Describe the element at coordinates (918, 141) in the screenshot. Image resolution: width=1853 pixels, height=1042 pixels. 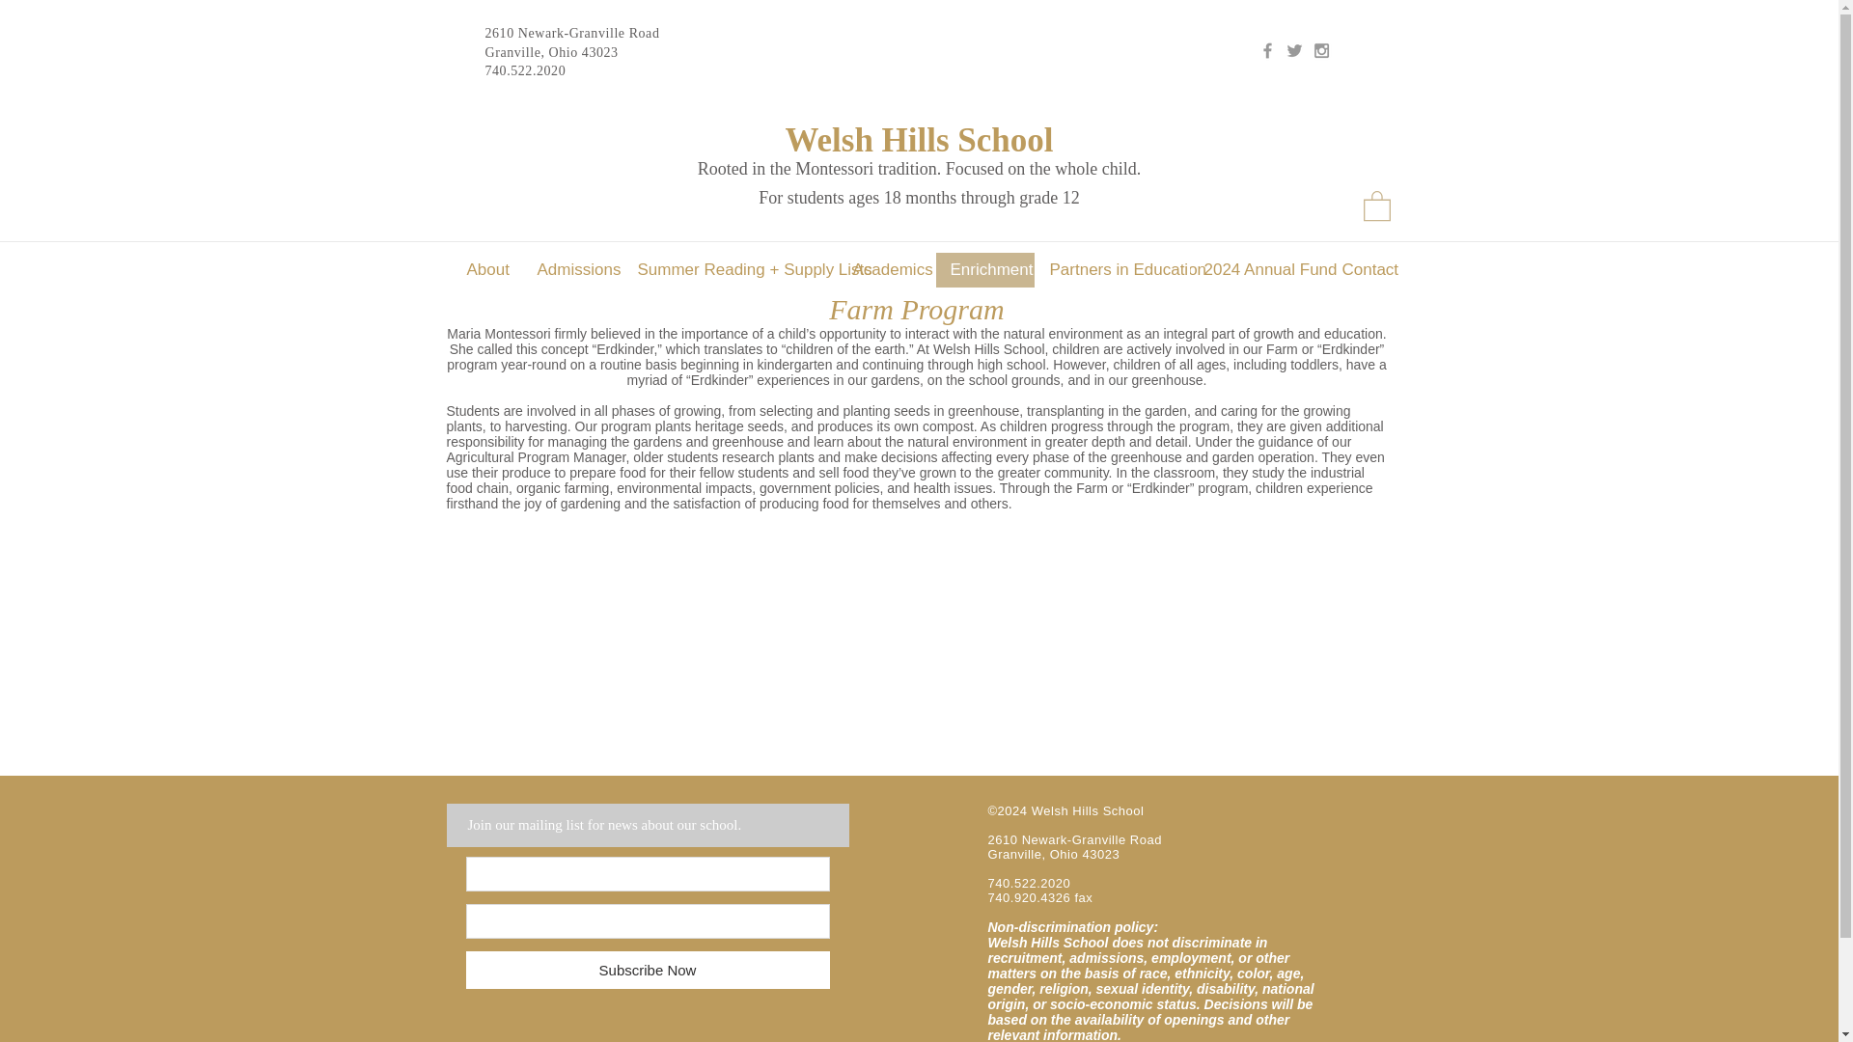
I see `Welsh Hills School` at that location.